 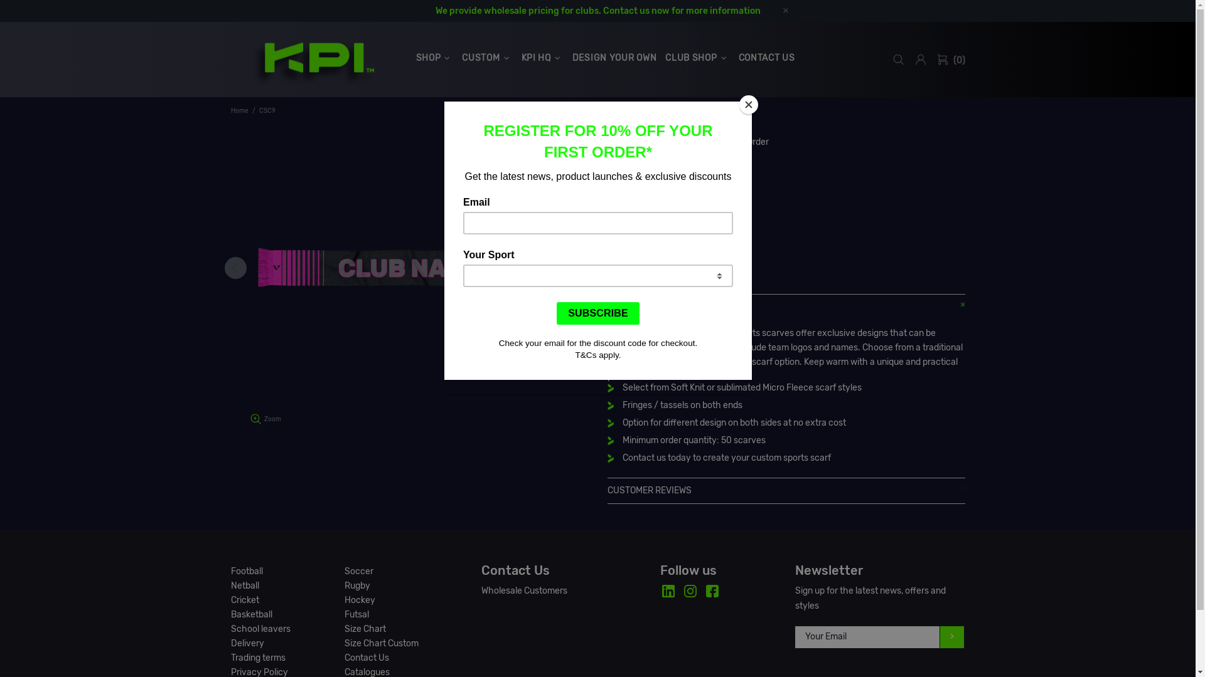 What do you see at coordinates (259, 658) in the screenshot?
I see `Trading terms` at bounding box center [259, 658].